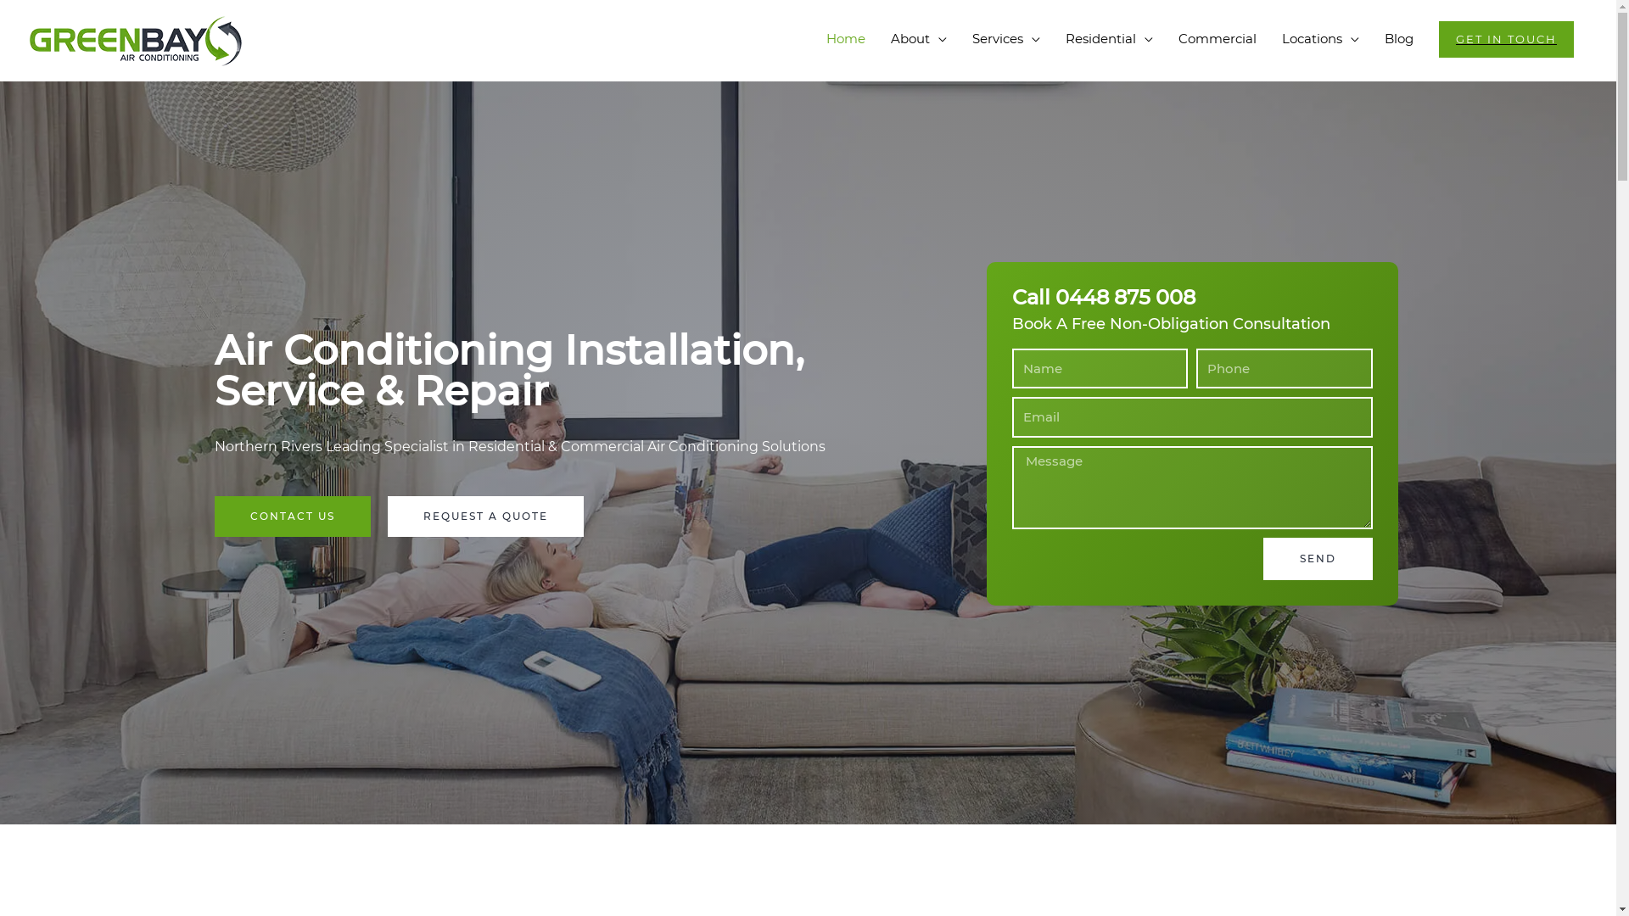 The width and height of the screenshot is (1629, 916). I want to click on Home, so click(846, 39).